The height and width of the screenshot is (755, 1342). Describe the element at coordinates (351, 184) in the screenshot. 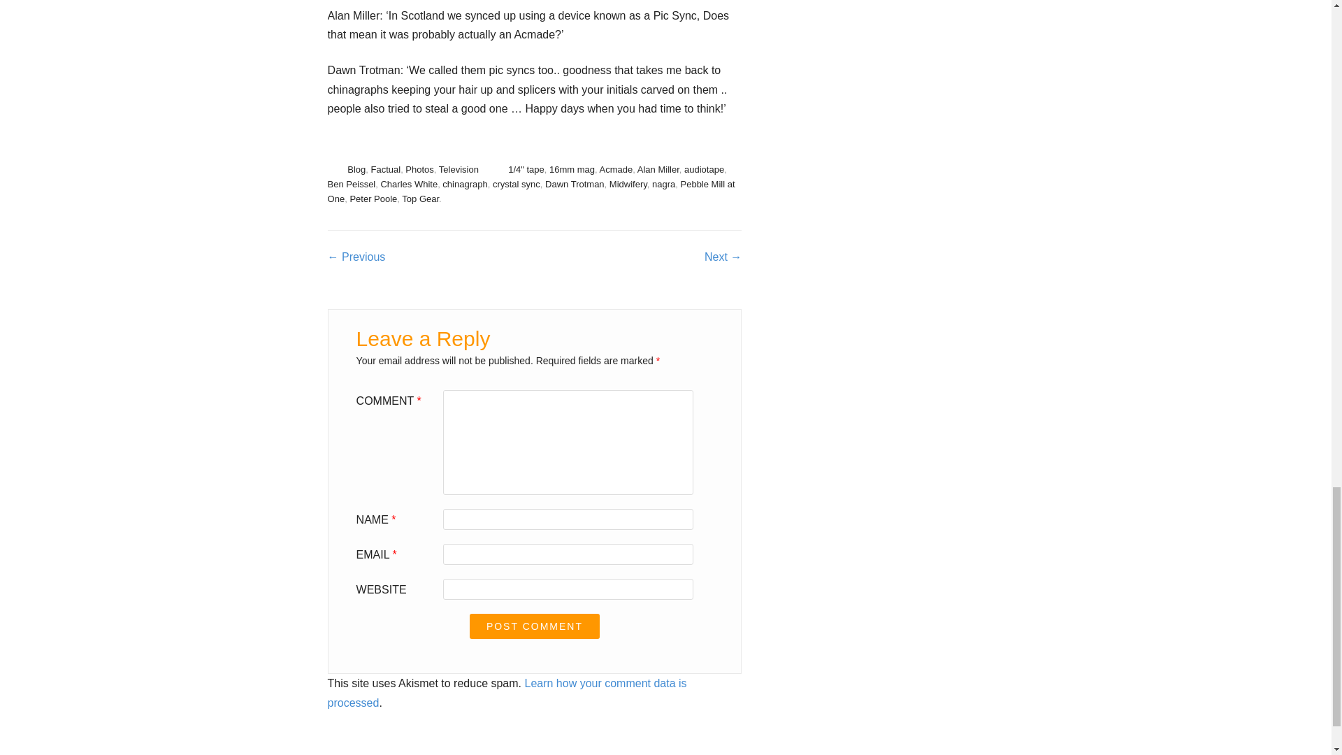

I see `Ben Peissel` at that location.